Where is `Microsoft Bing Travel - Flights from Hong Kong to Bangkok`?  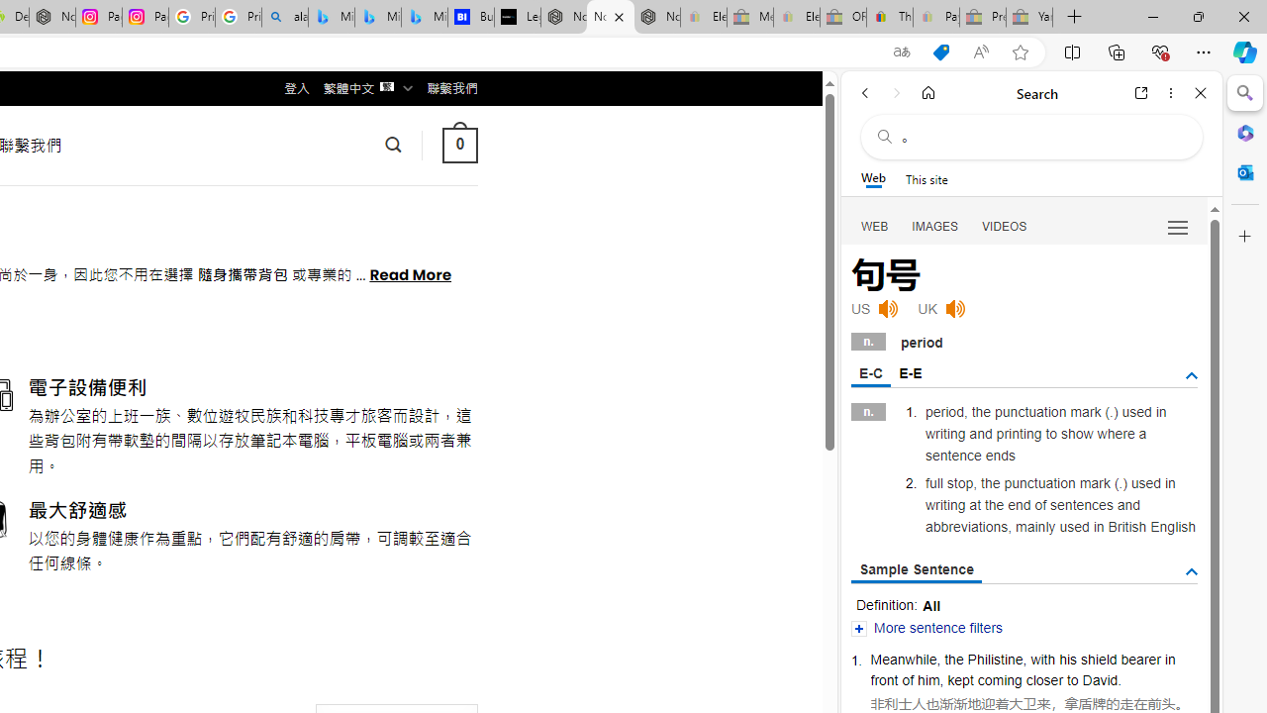
Microsoft Bing Travel - Flights from Hong Kong to Bangkok is located at coordinates (332, 18).